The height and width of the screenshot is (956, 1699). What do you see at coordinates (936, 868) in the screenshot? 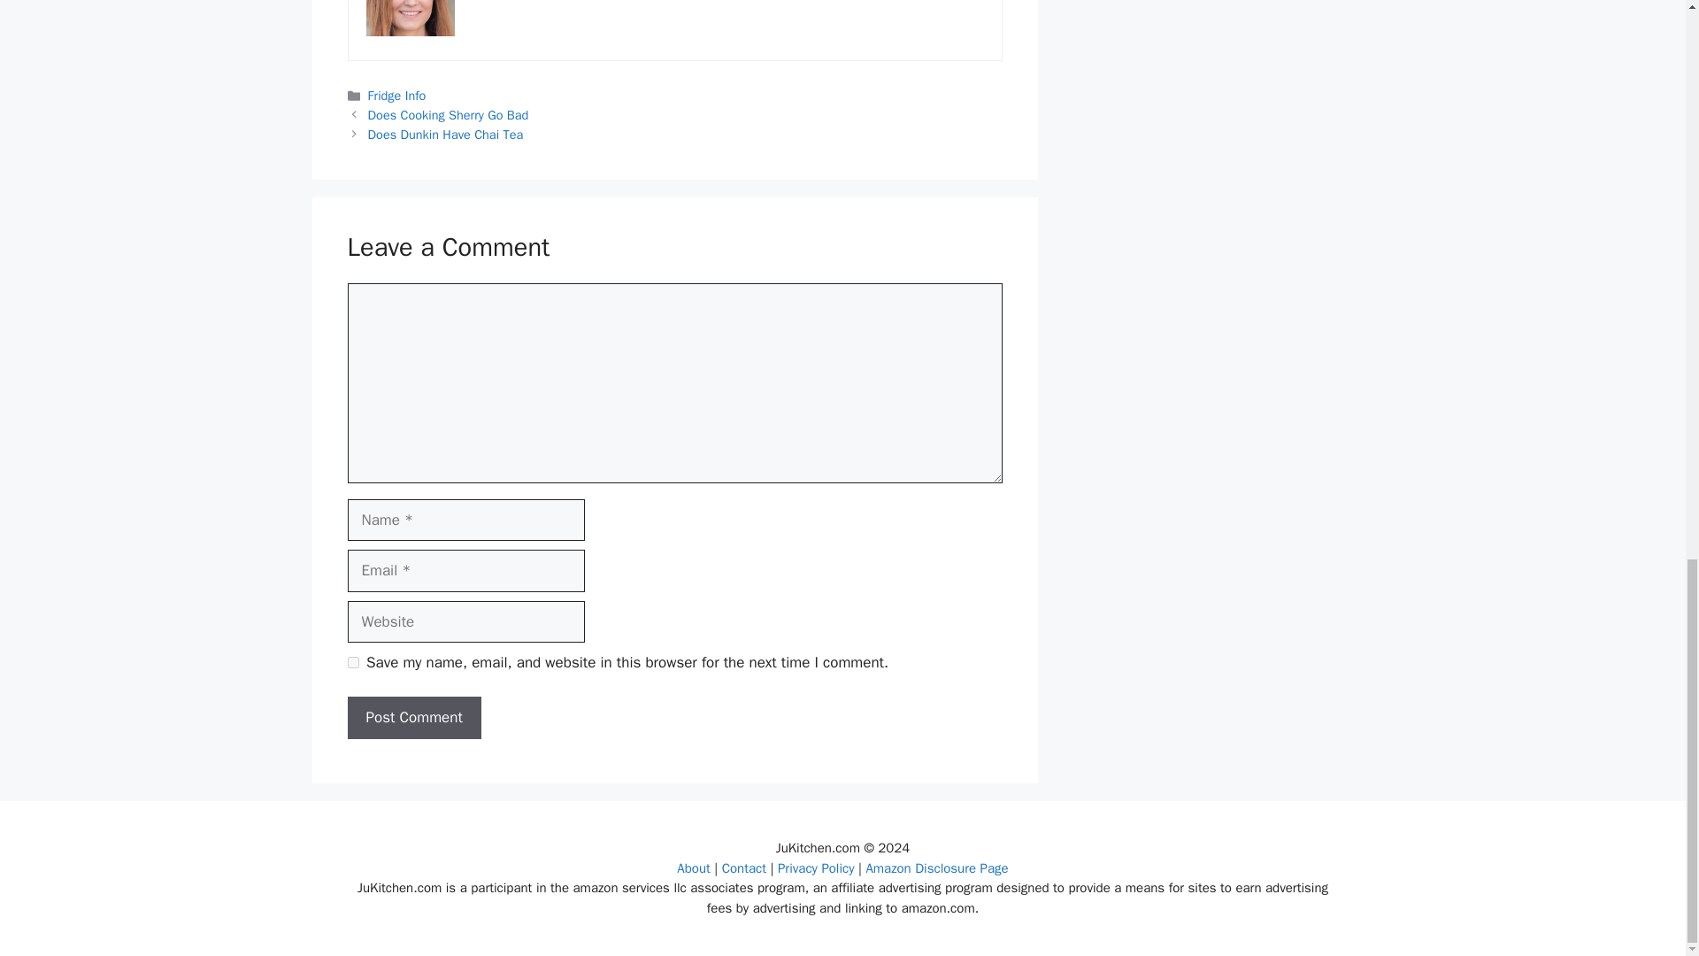
I see `Amazon Disclosure Page` at bounding box center [936, 868].